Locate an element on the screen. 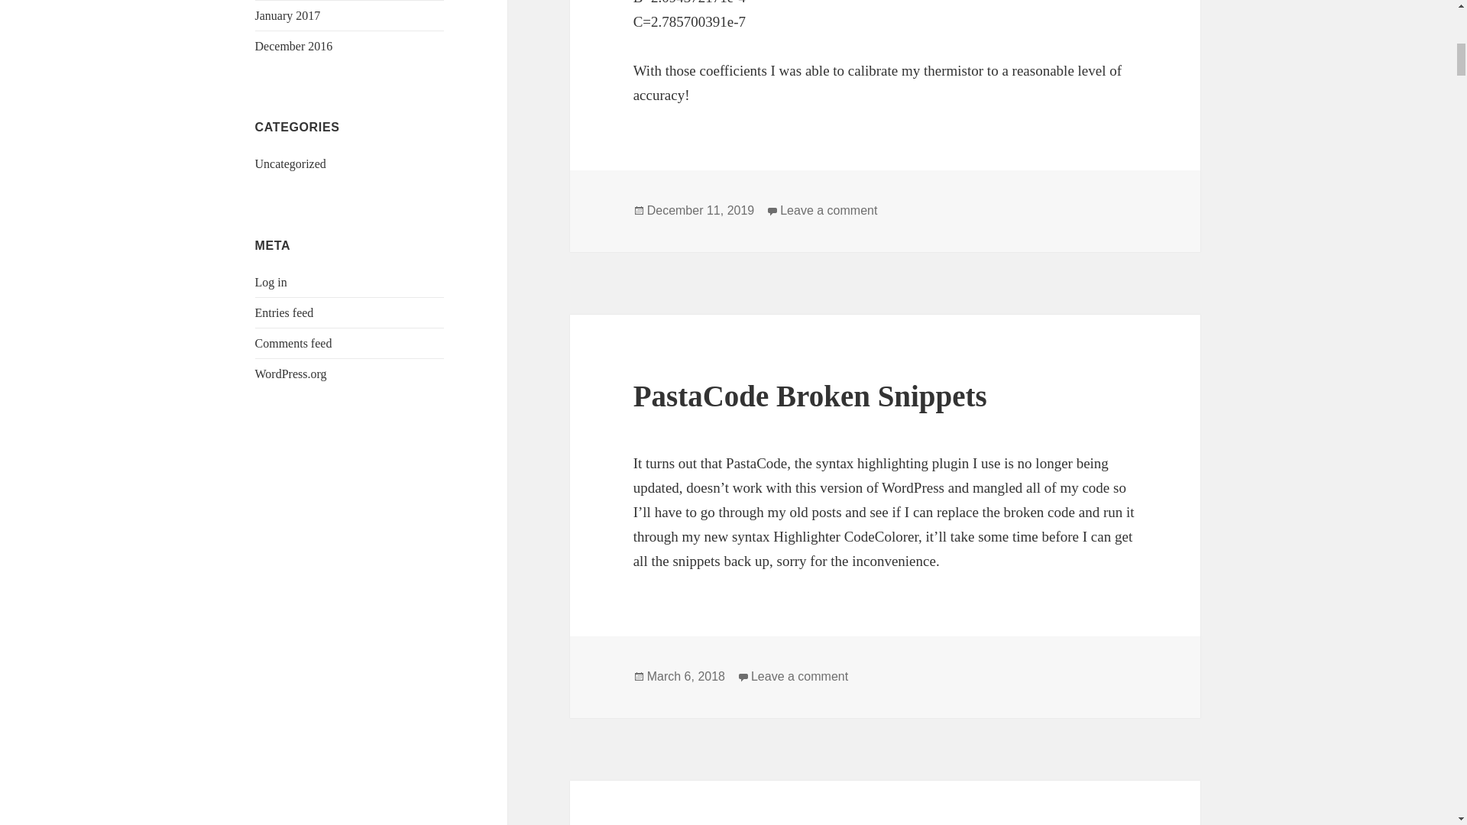 This screenshot has height=825, width=1467. Uncategorized is located at coordinates (293, 46).